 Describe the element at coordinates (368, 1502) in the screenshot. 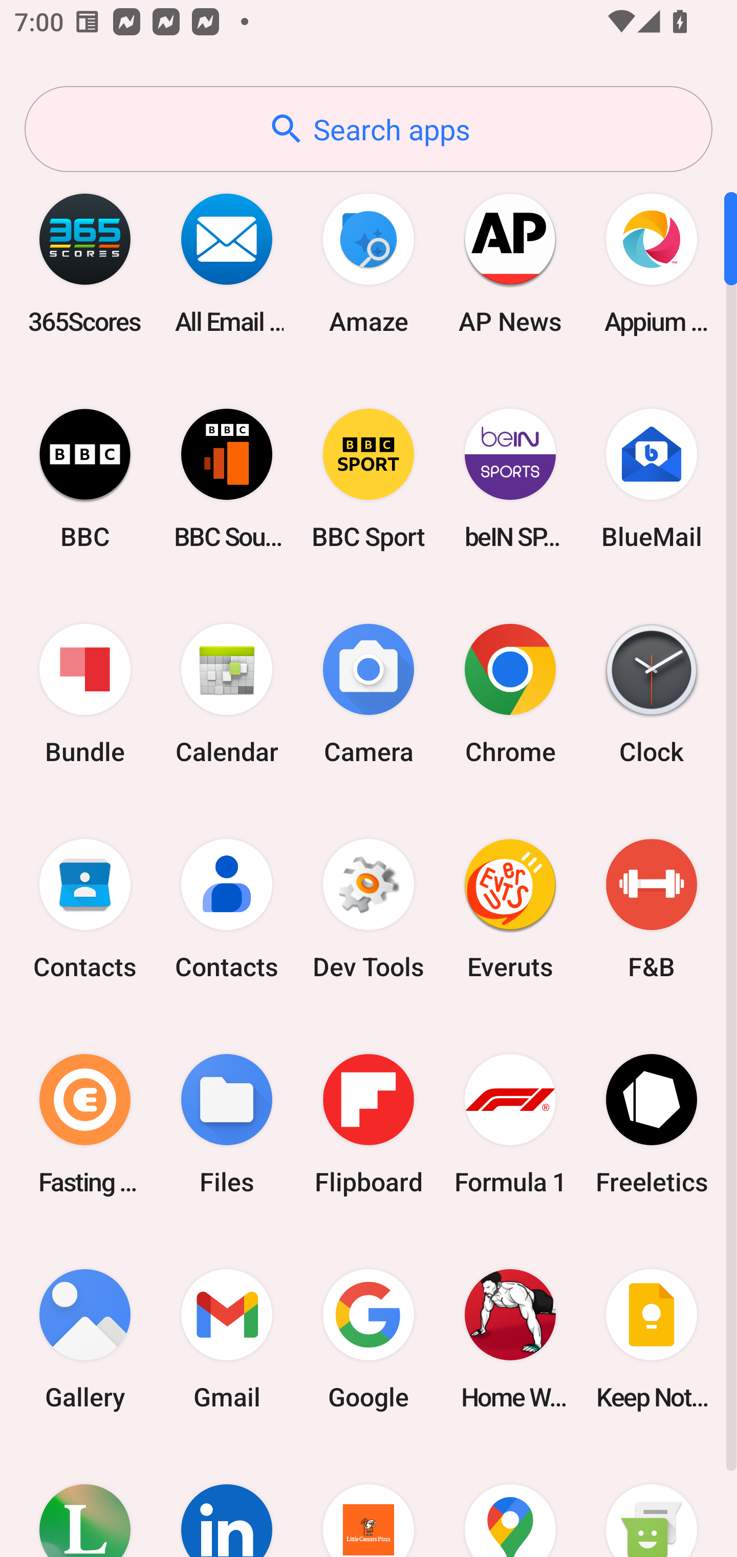

I see `Little Caesars Pizza` at that location.